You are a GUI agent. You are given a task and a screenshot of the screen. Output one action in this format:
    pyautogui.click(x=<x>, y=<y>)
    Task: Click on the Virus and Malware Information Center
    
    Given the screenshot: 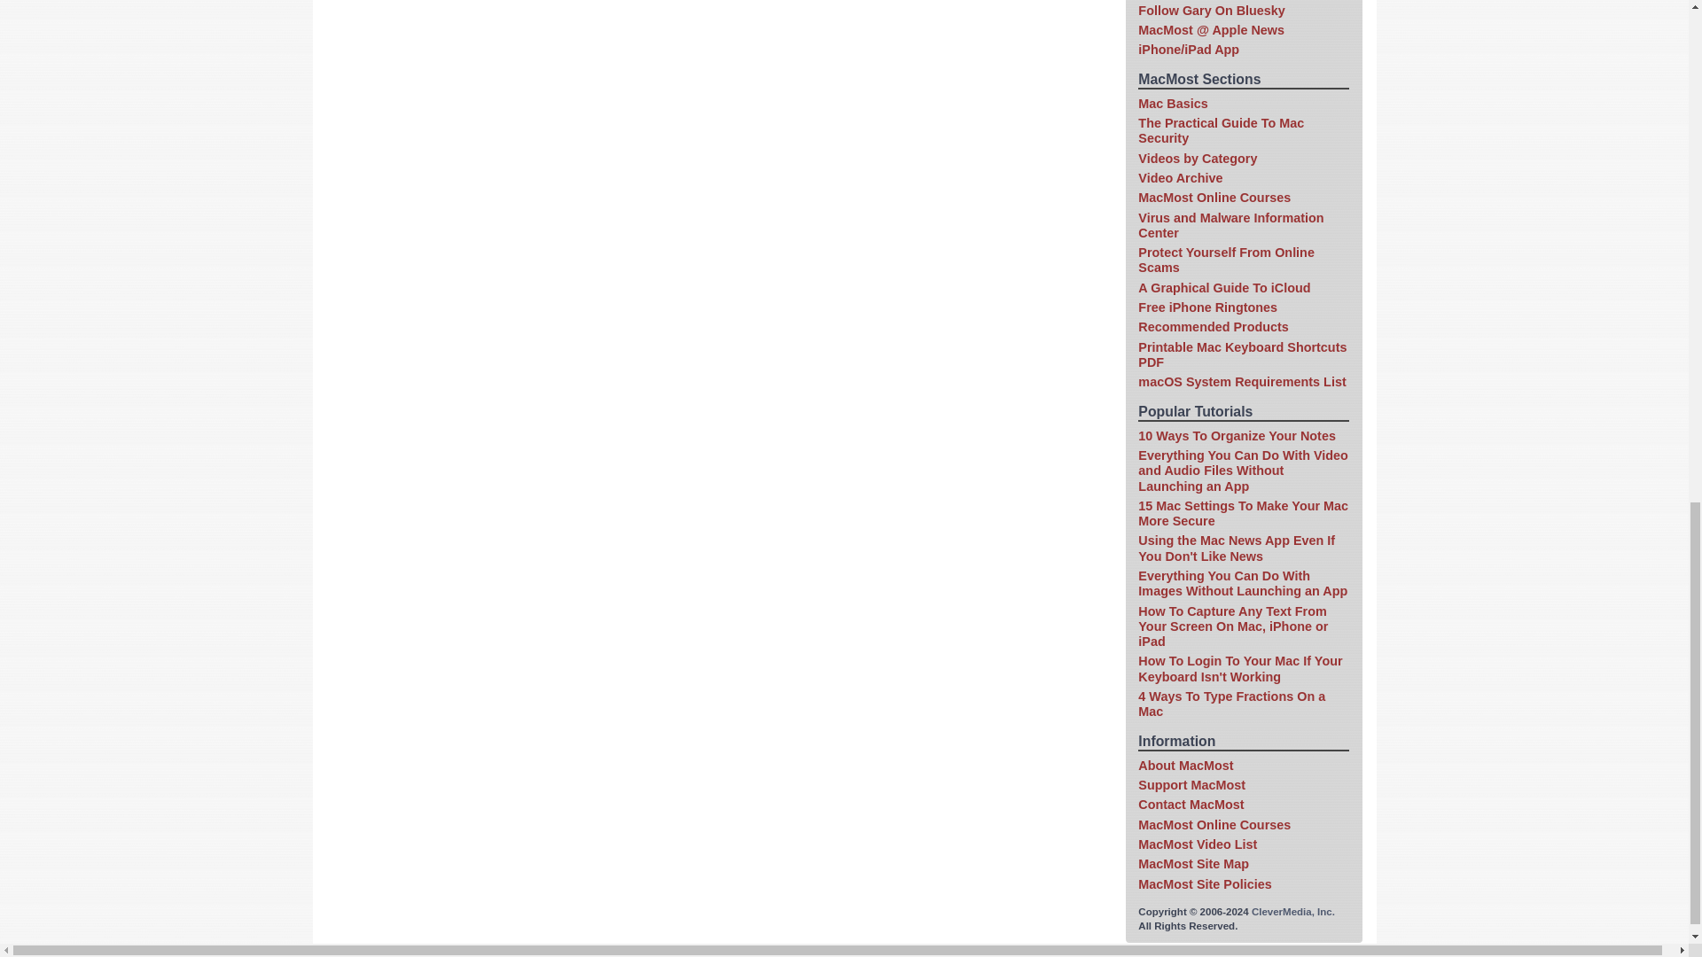 What is the action you would take?
    pyautogui.click(x=1230, y=225)
    